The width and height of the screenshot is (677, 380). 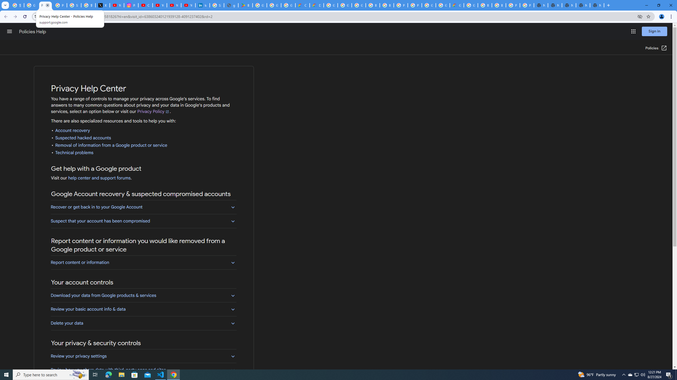 What do you see at coordinates (217, 5) in the screenshot?
I see `Sign in - Google Accounts` at bounding box center [217, 5].